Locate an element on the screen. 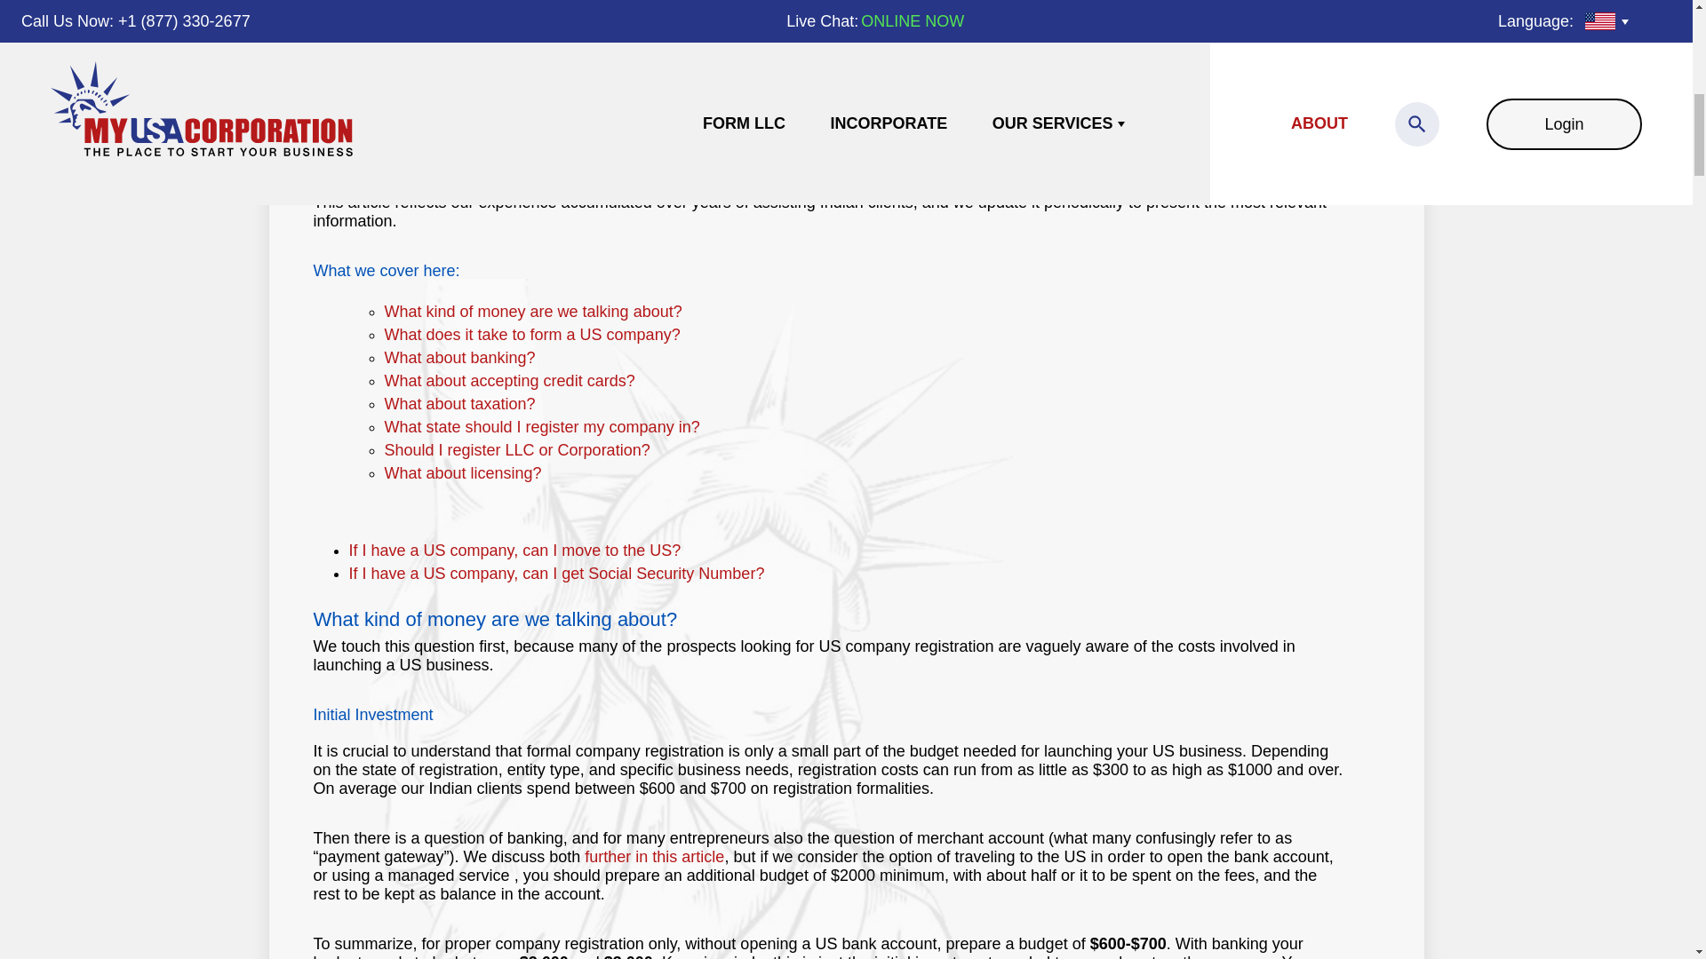 The height and width of the screenshot is (959, 1706). Should I register LLC or Corporation? is located at coordinates (517, 449).